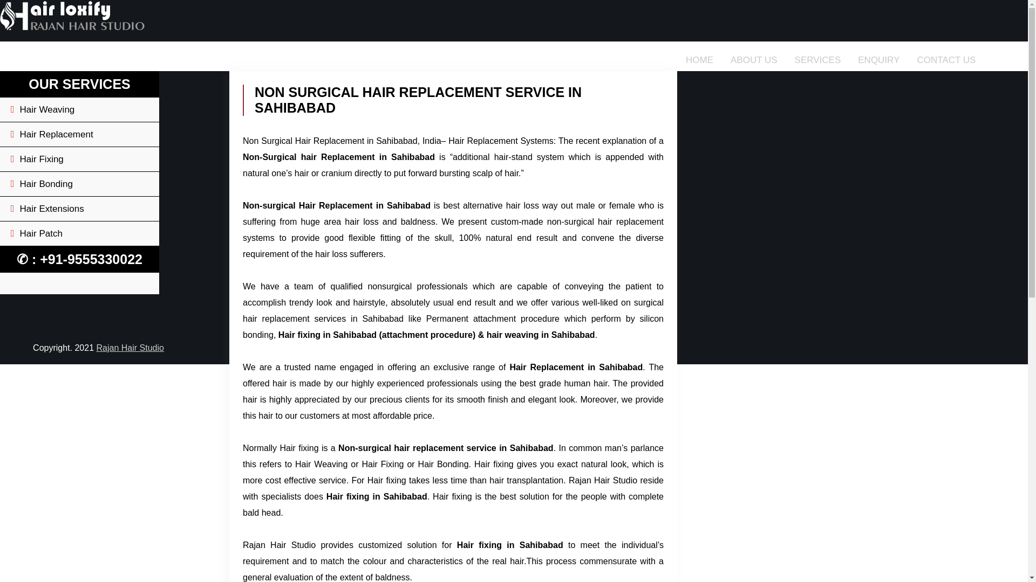 The image size is (1036, 582). What do you see at coordinates (80, 184) in the screenshot?
I see `Hair Bonding` at bounding box center [80, 184].